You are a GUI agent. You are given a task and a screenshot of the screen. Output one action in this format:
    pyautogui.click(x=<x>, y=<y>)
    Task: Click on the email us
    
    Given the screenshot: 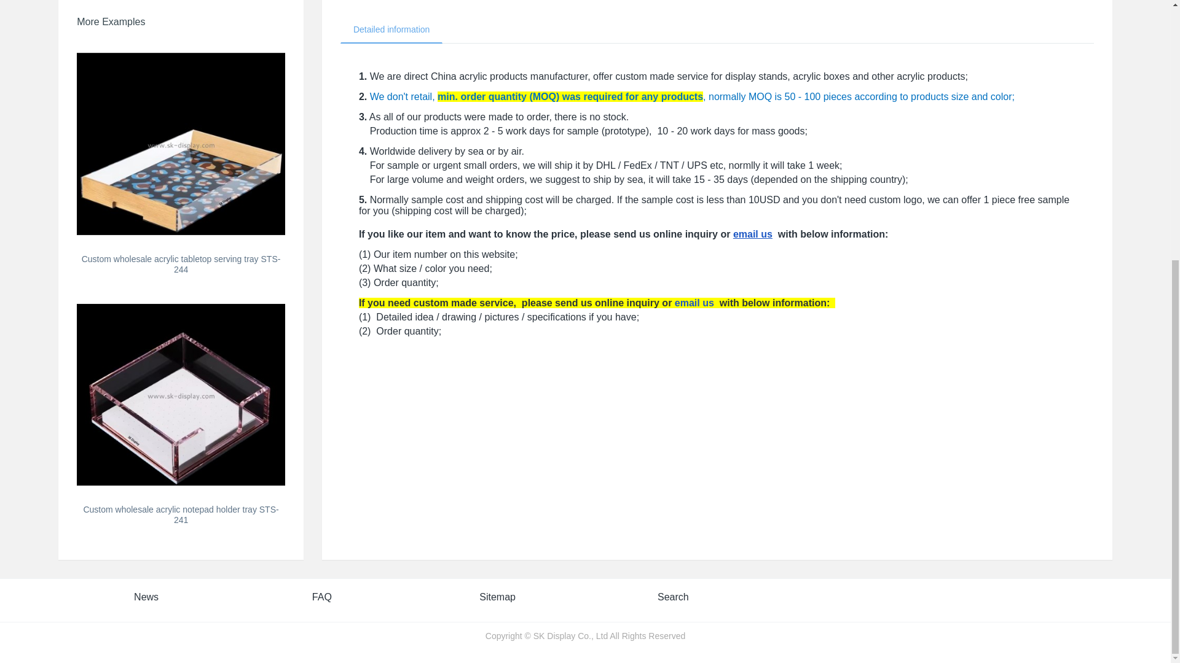 What is the action you would take?
    pyautogui.click(x=752, y=233)
    